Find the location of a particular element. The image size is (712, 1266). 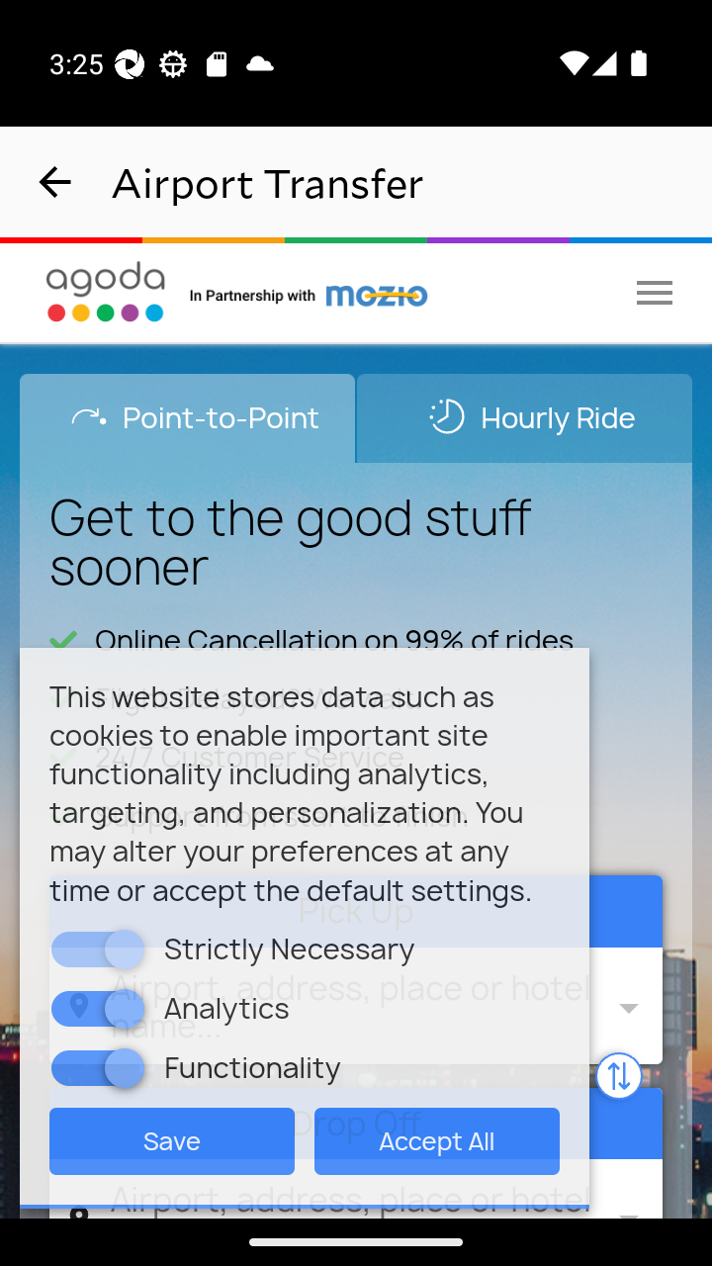

Point-to-Point is located at coordinates (188, 417).